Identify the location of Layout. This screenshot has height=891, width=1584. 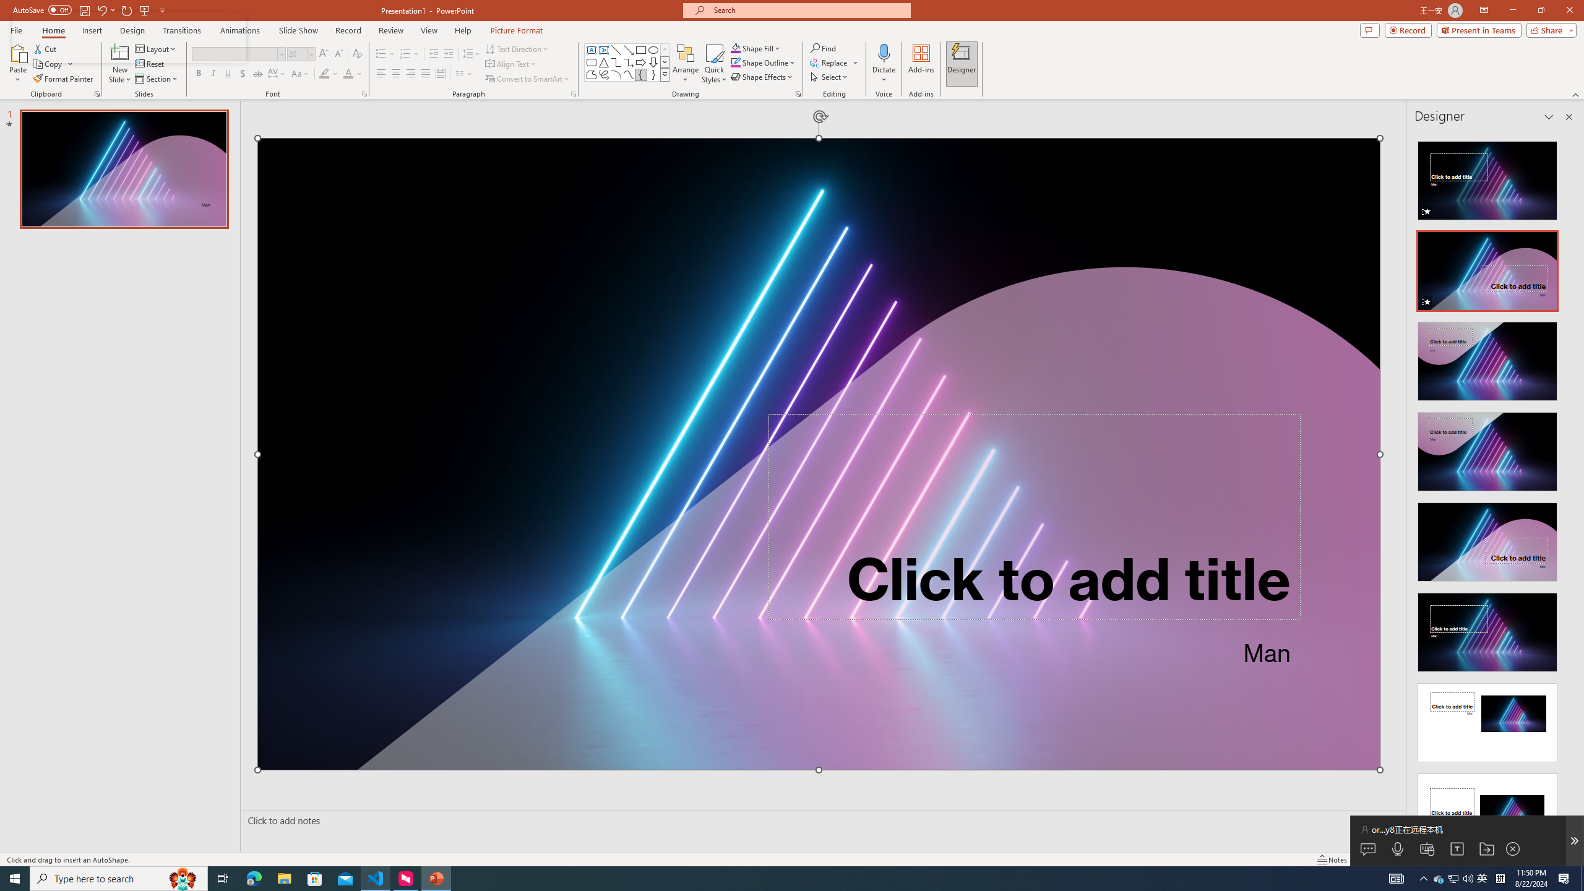
(157, 48).